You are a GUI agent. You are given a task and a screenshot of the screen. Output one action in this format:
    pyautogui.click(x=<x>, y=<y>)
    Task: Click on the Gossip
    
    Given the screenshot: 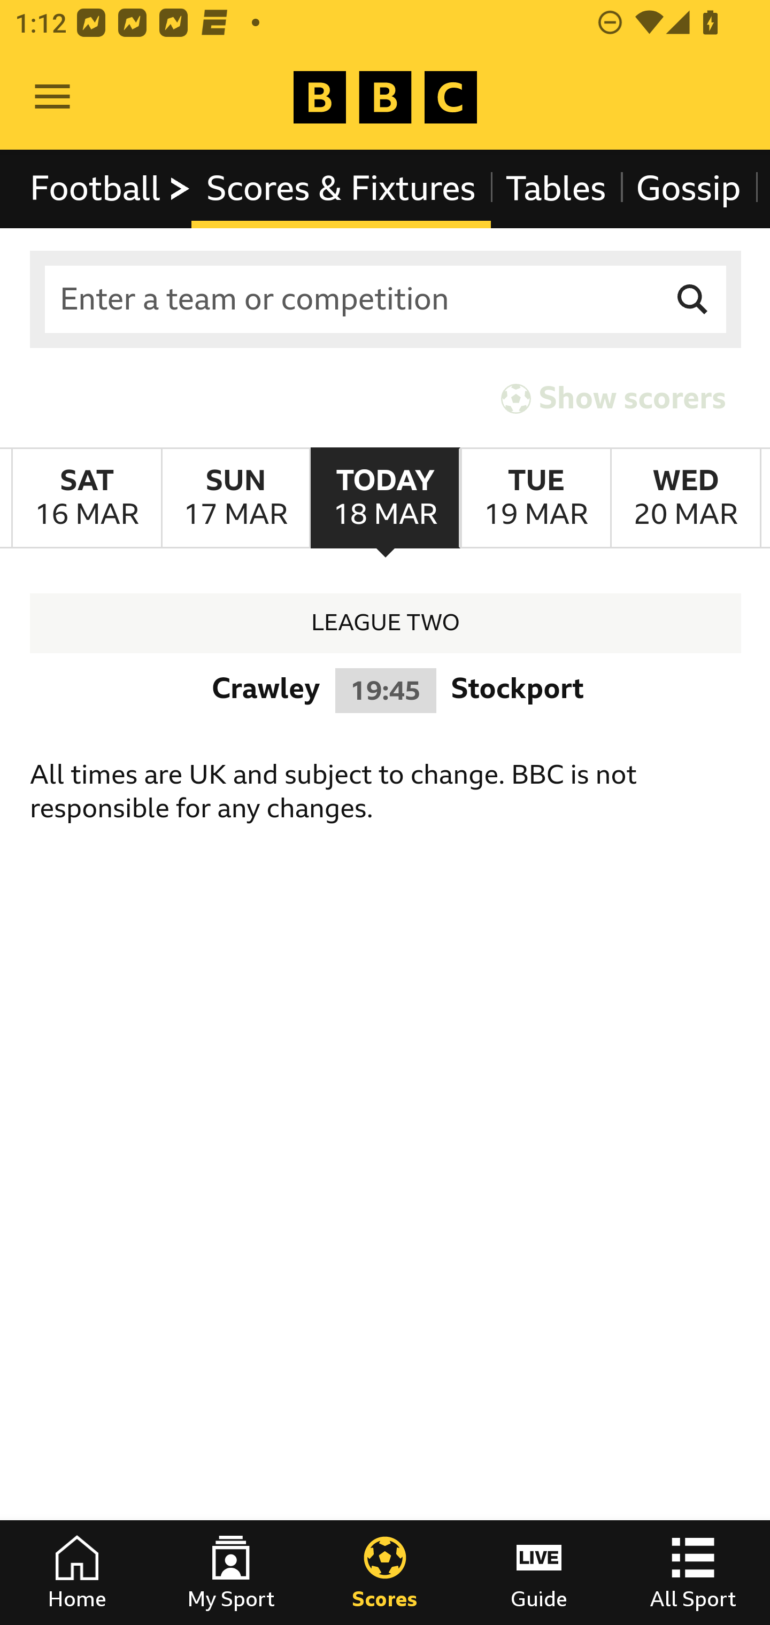 What is the action you would take?
    pyautogui.click(x=688, y=188)
    